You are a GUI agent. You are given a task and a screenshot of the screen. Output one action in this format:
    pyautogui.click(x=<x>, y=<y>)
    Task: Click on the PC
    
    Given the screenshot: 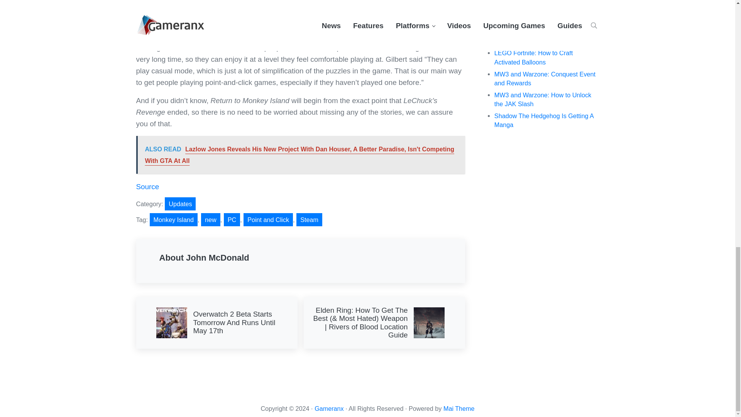 What is the action you would take?
    pyautogui.click(x=232, y=219)
    